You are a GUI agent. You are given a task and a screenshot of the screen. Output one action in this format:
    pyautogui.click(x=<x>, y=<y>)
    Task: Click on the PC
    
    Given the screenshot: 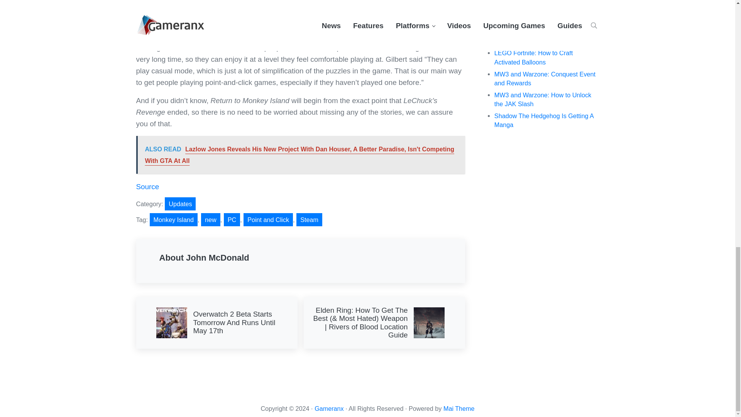 What is the action you would take?
    pyautogui.click(x=232, y=219)
    